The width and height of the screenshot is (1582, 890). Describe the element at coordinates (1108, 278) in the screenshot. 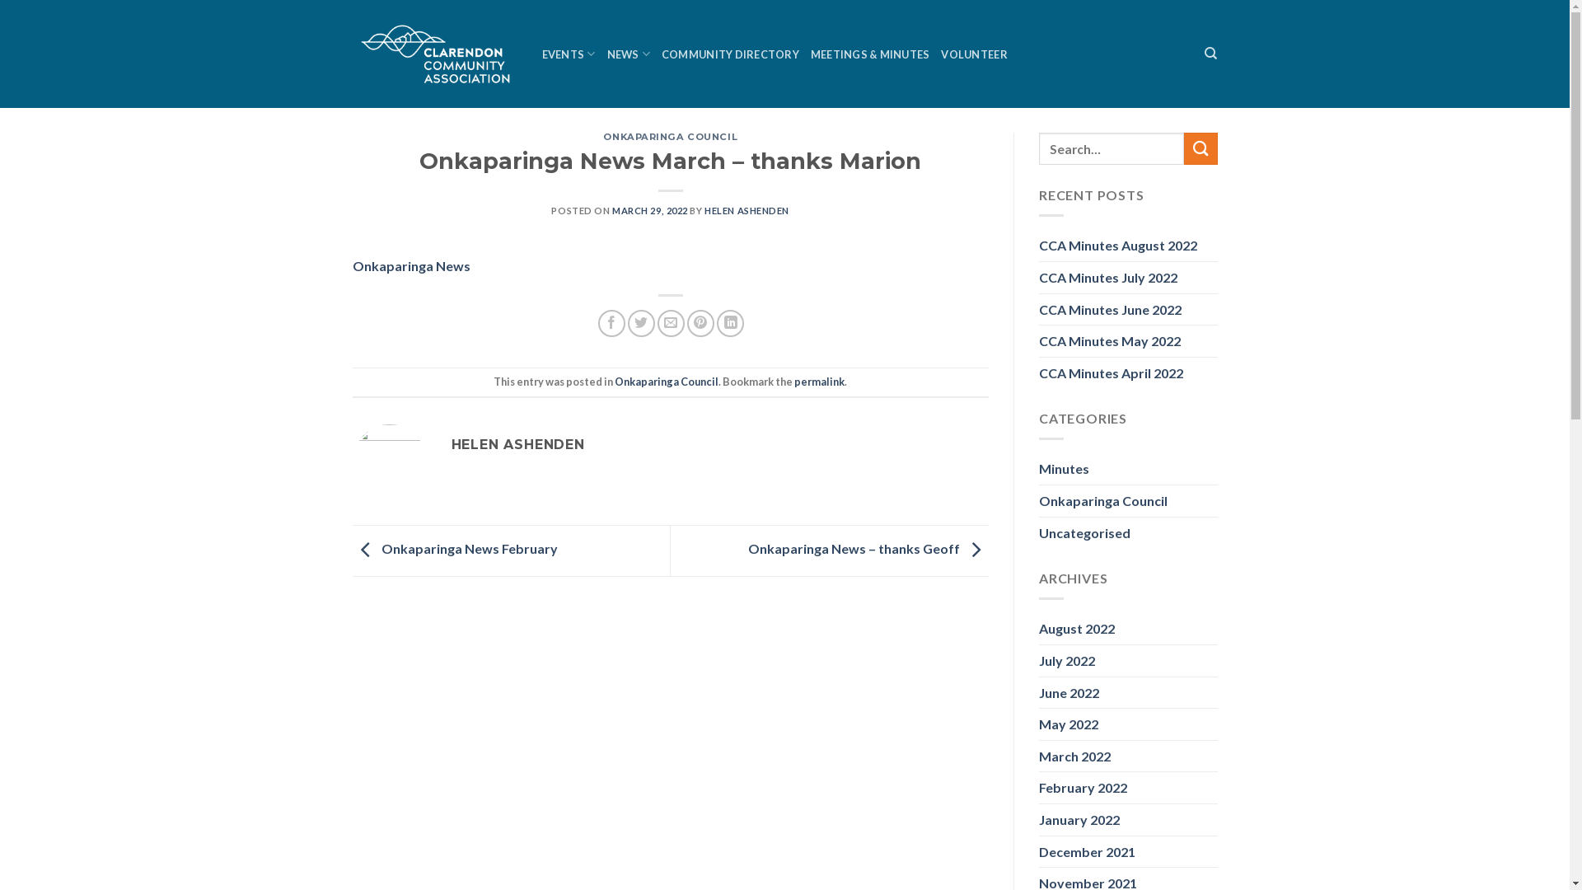

I see `CCA Minutes July 2022` at that location.